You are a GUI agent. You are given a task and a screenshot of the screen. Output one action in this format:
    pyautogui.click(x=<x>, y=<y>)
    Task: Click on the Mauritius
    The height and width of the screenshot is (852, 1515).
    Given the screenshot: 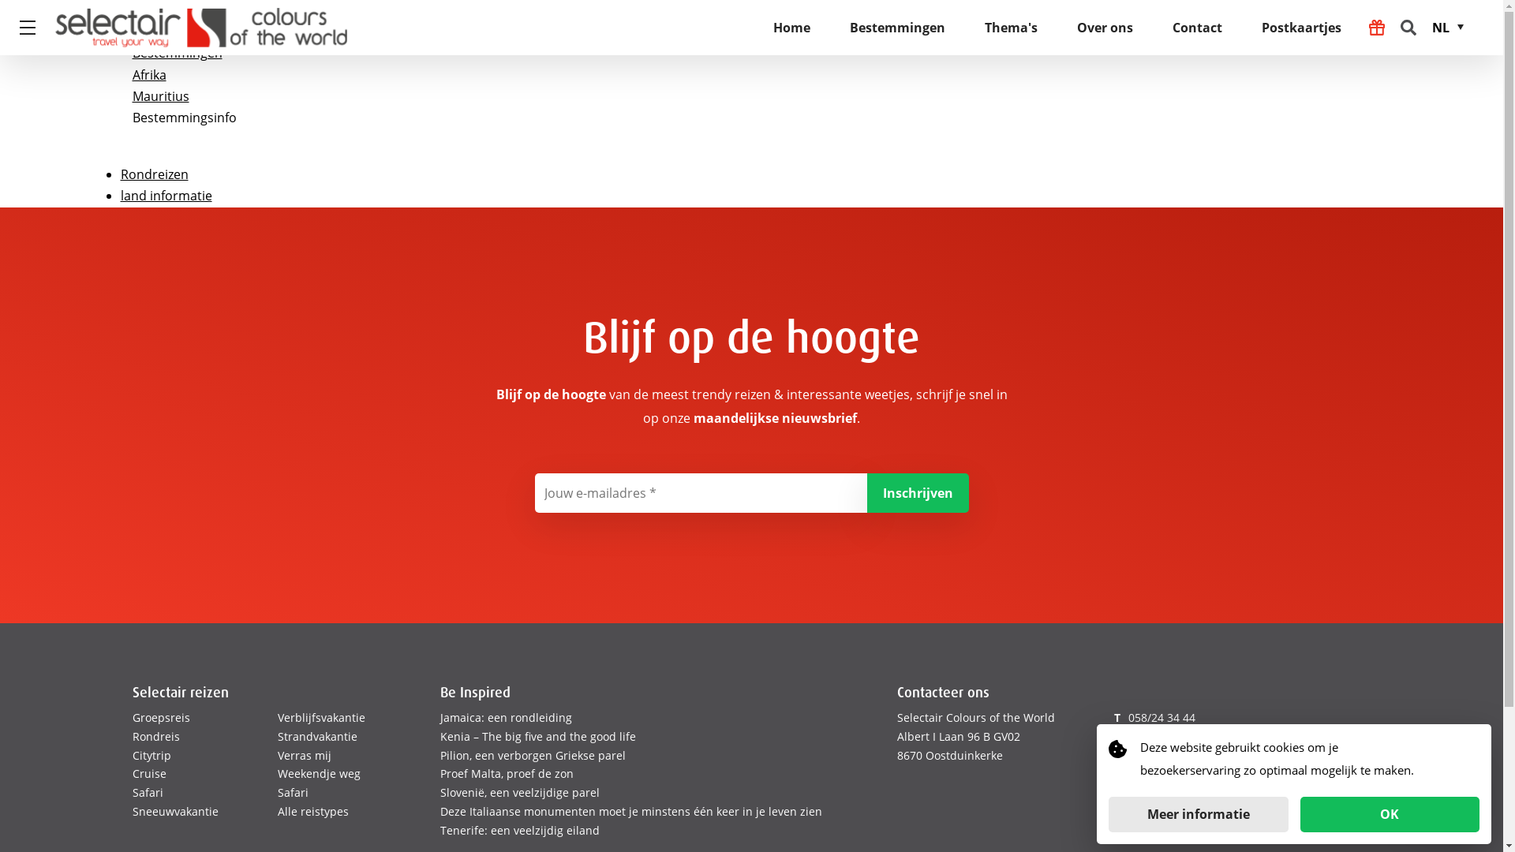 What is the action you would take?
    pyautogui.click(x=161, y=96)
    